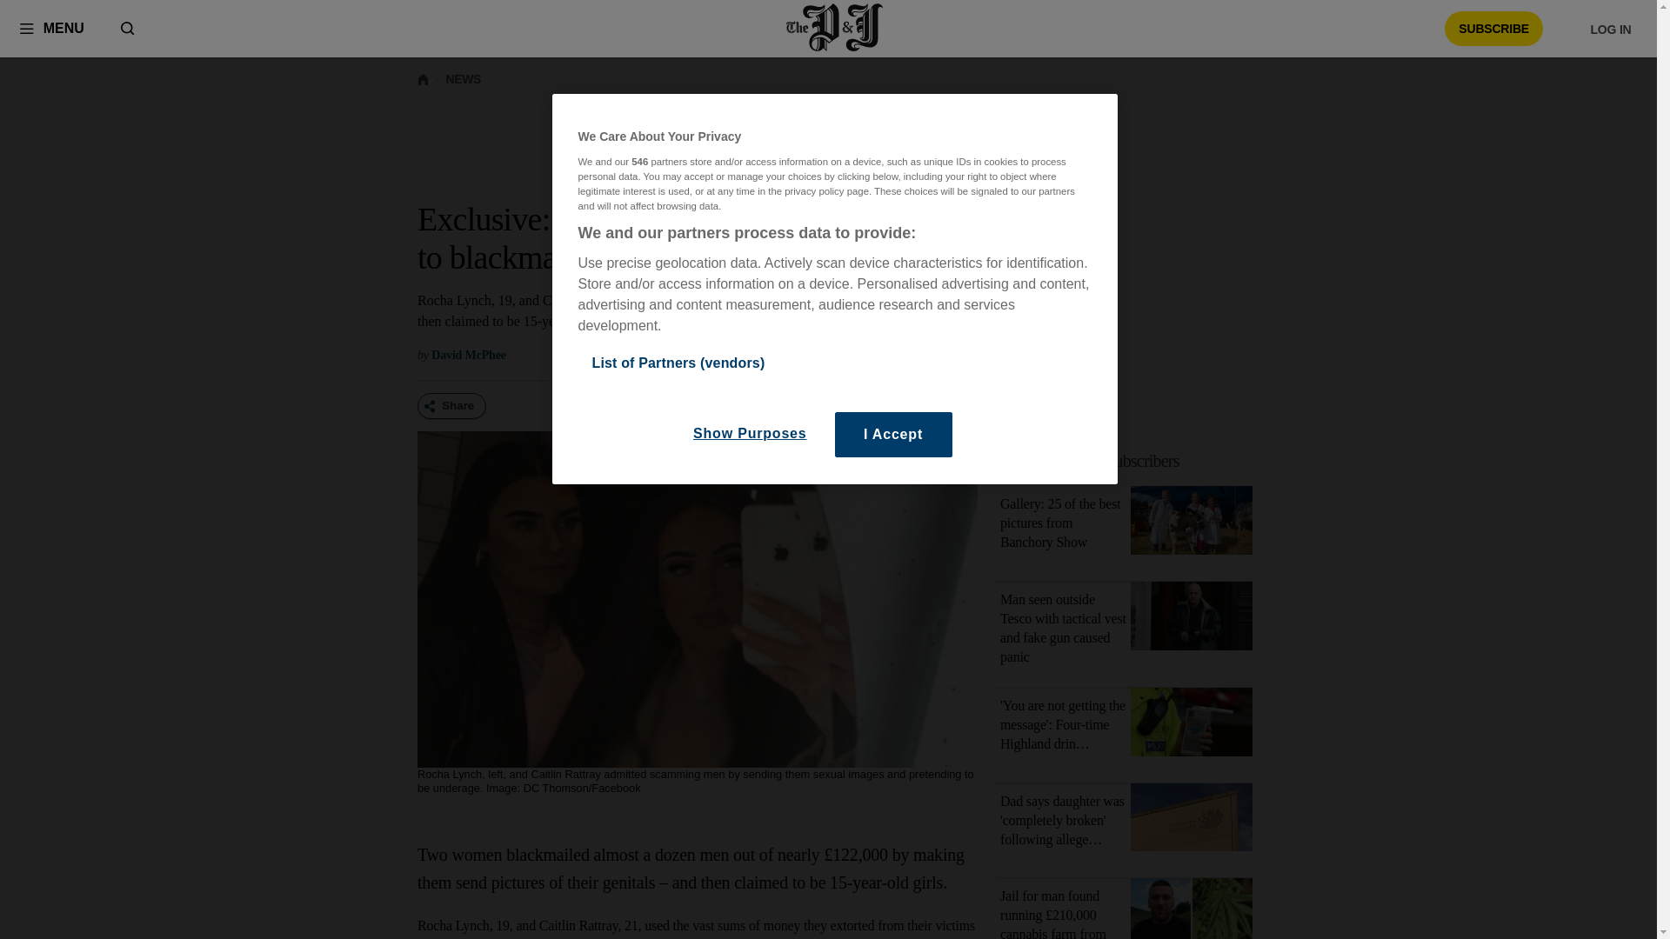  I want to click on Press and Journal, so click(835, 28).